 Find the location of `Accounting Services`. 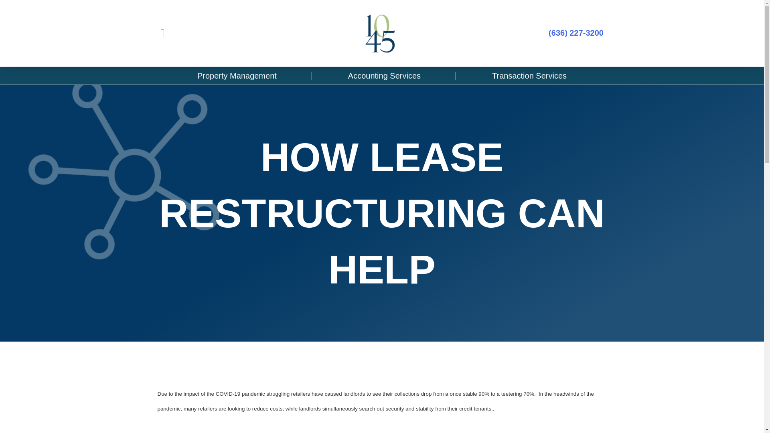

Accounting Services is located at coordinates (384, 75).